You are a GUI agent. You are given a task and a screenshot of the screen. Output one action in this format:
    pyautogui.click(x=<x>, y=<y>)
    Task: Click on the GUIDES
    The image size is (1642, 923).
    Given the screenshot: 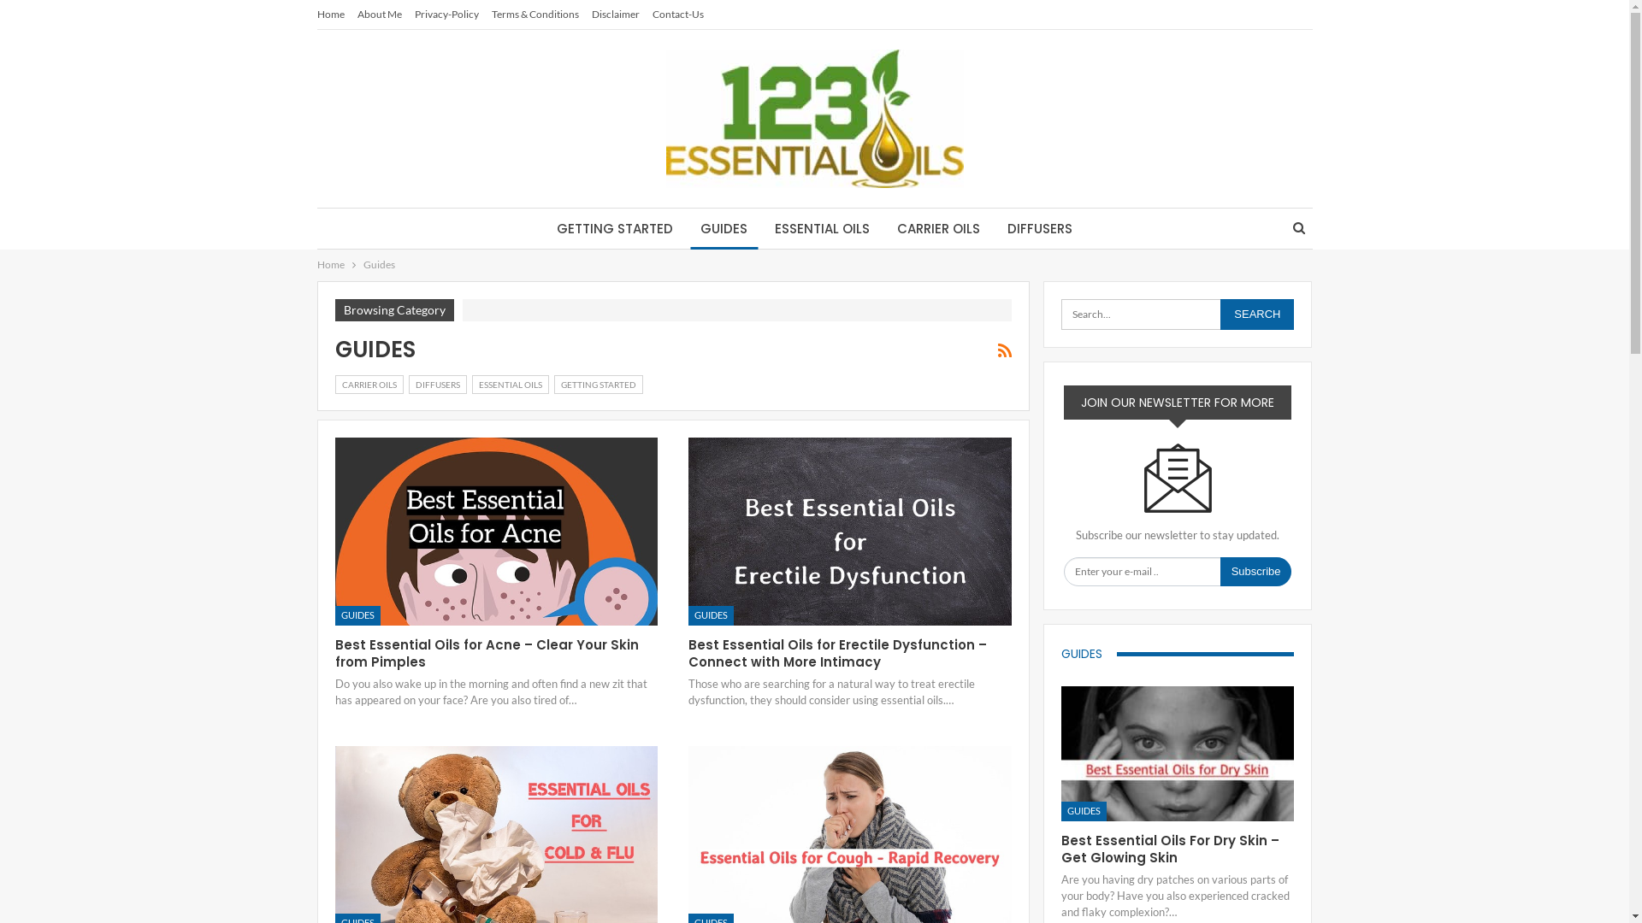 What is the action you would take?
    pyautogui.click(x=1090, y=653)
    